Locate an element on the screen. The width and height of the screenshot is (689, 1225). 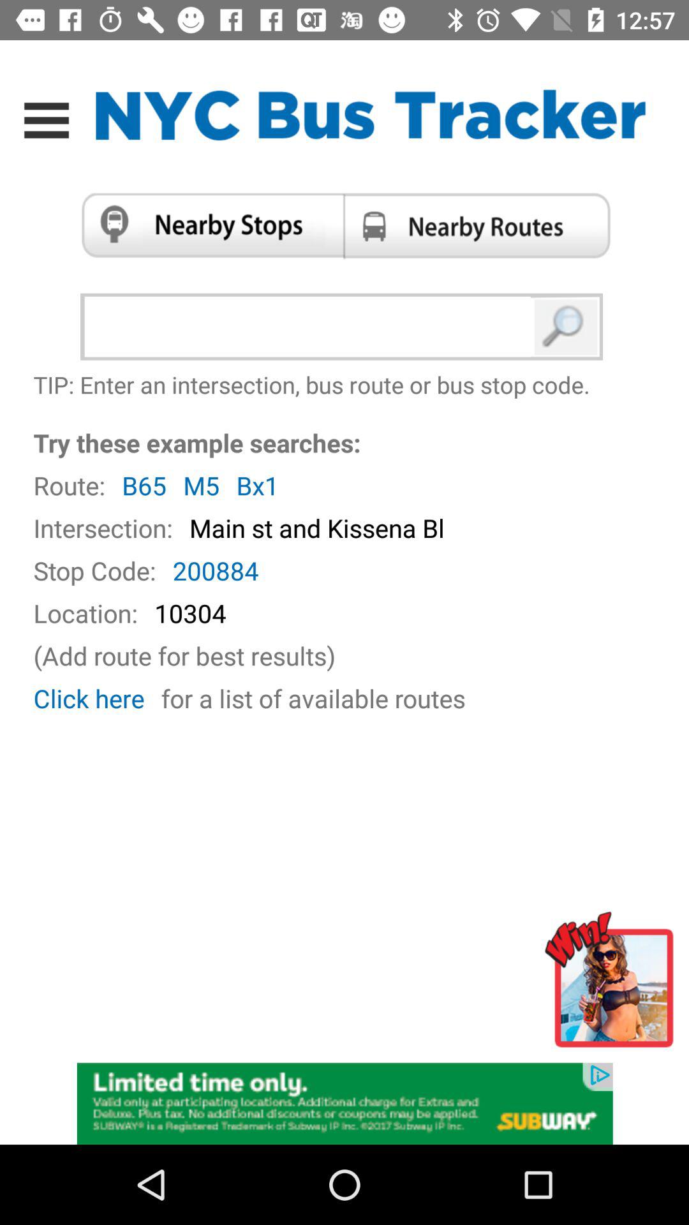
advertise an promotion is located at coordinates (344, 1102).